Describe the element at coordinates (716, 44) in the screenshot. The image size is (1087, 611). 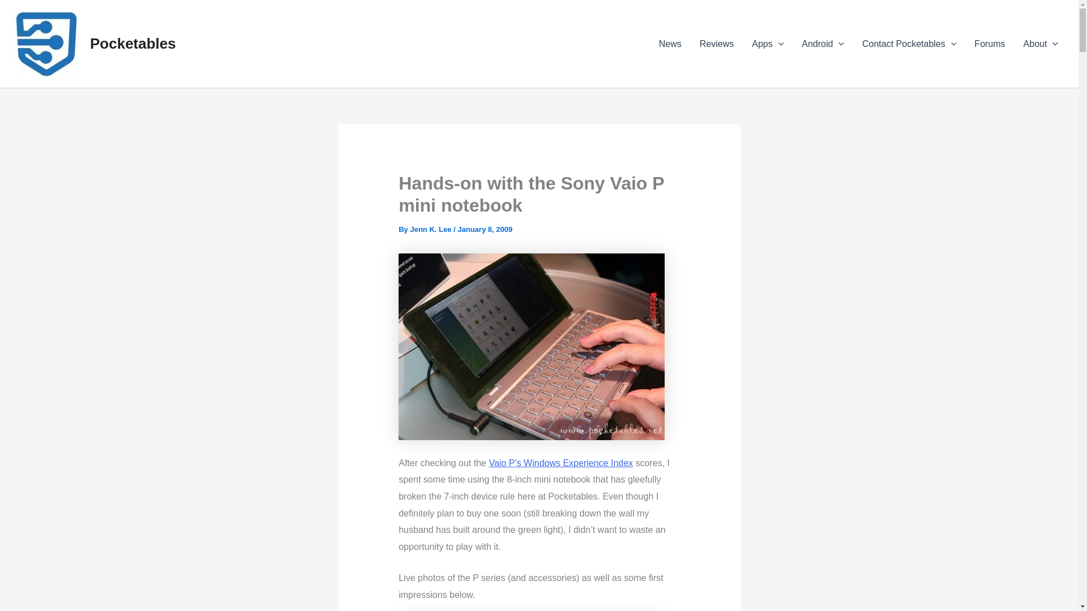
I see `Reviews` at that location.